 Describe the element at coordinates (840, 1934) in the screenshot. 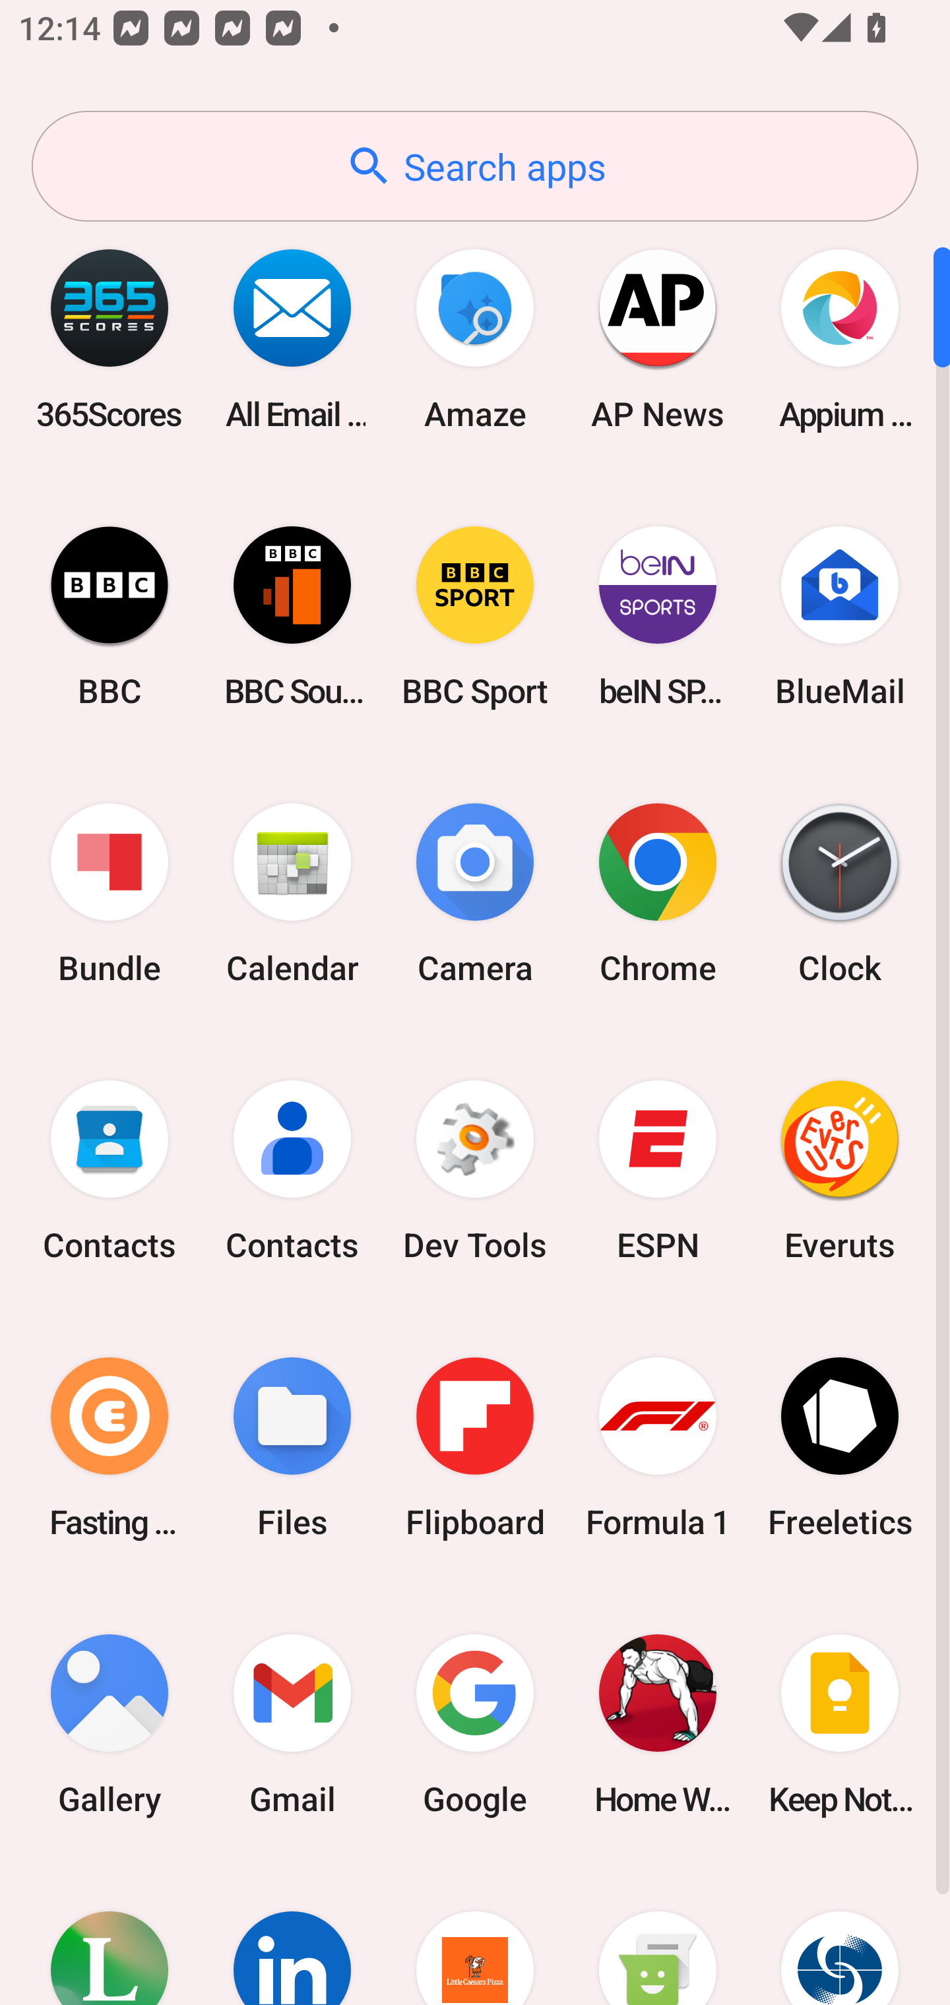

I see `MyObservatory` at that location.